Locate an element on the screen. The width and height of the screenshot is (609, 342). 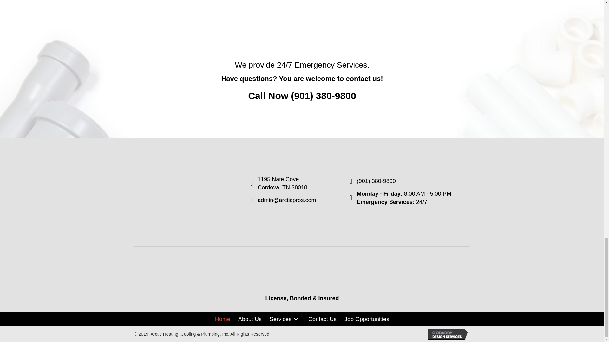
Home is located at coordinates (223, 319).